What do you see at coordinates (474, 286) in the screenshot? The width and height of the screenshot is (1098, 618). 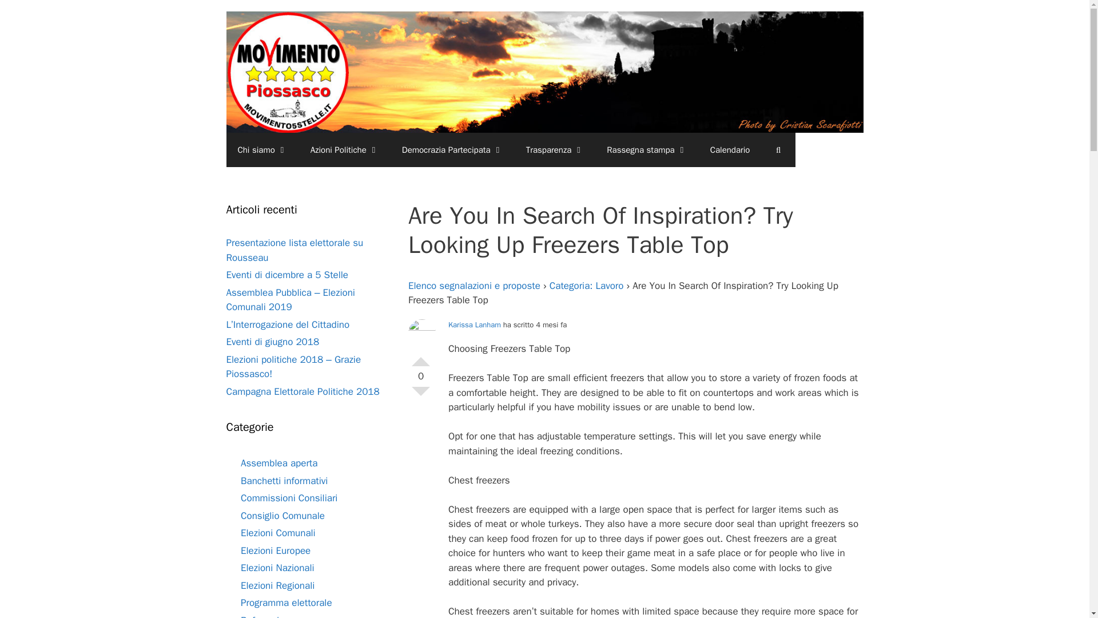 I see `Elenco segnalazioni e proposte` at bounding box center [474, 286].